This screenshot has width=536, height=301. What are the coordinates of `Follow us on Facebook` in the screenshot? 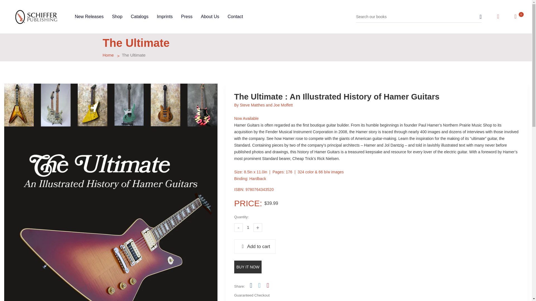 It's located at (251, 285).